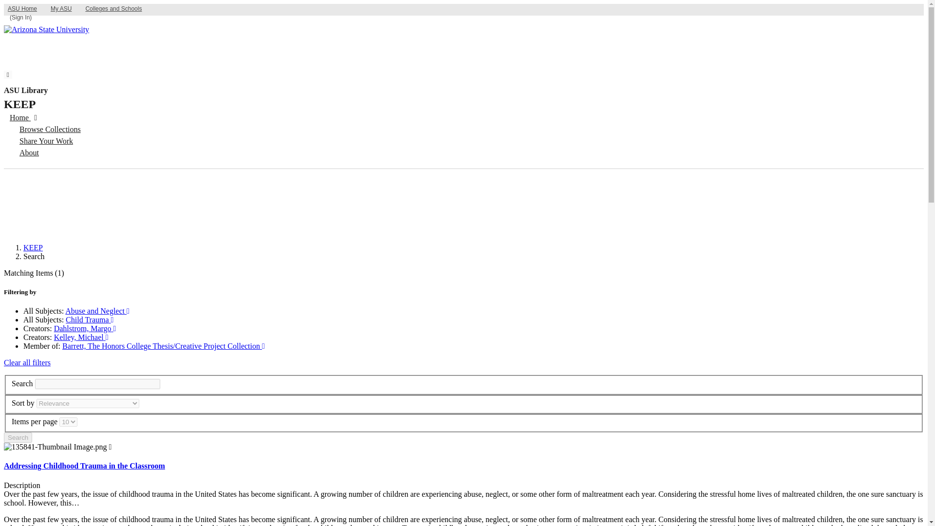  I want to click on ASU Library, so click(25, 91).